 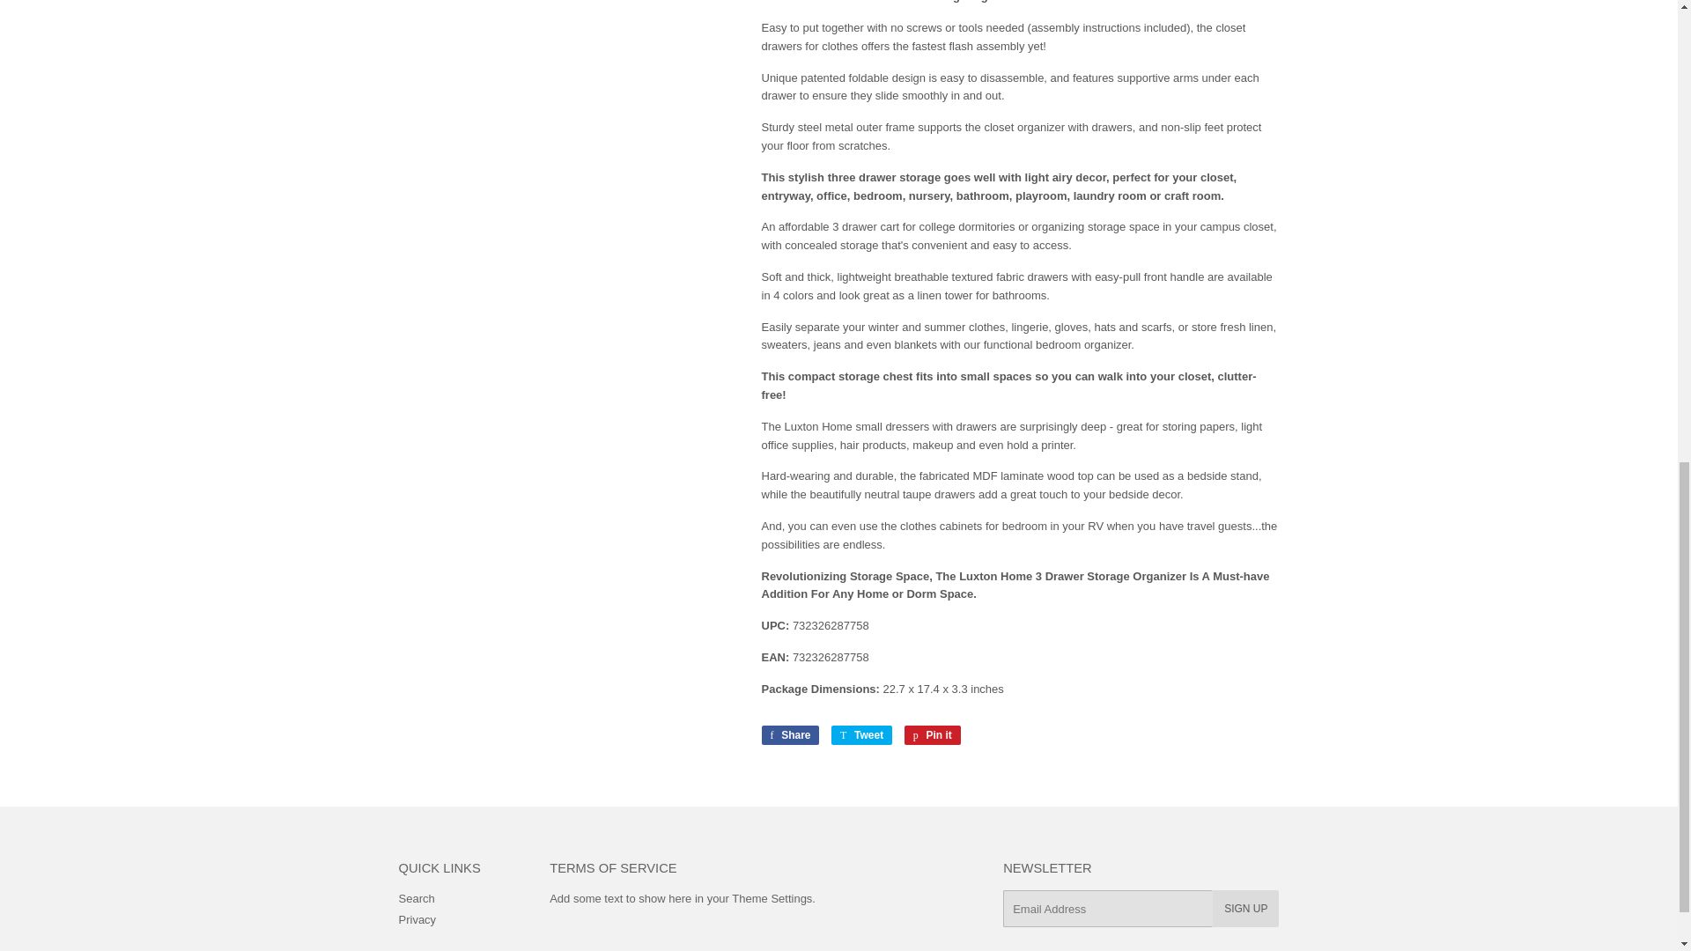 I want to click on Share on Facebook, so click(x=861, y=734).